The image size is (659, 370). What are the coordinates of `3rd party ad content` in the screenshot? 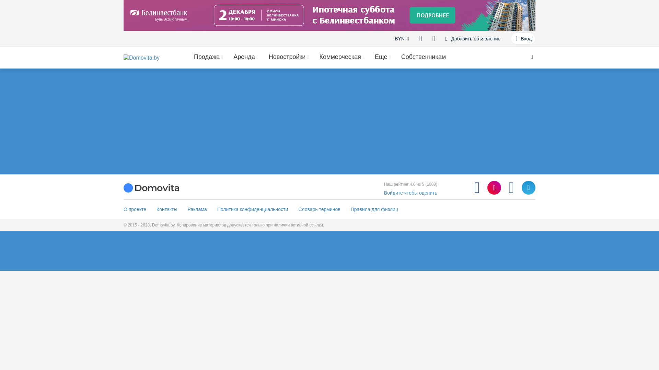 It's located at (329, 15).